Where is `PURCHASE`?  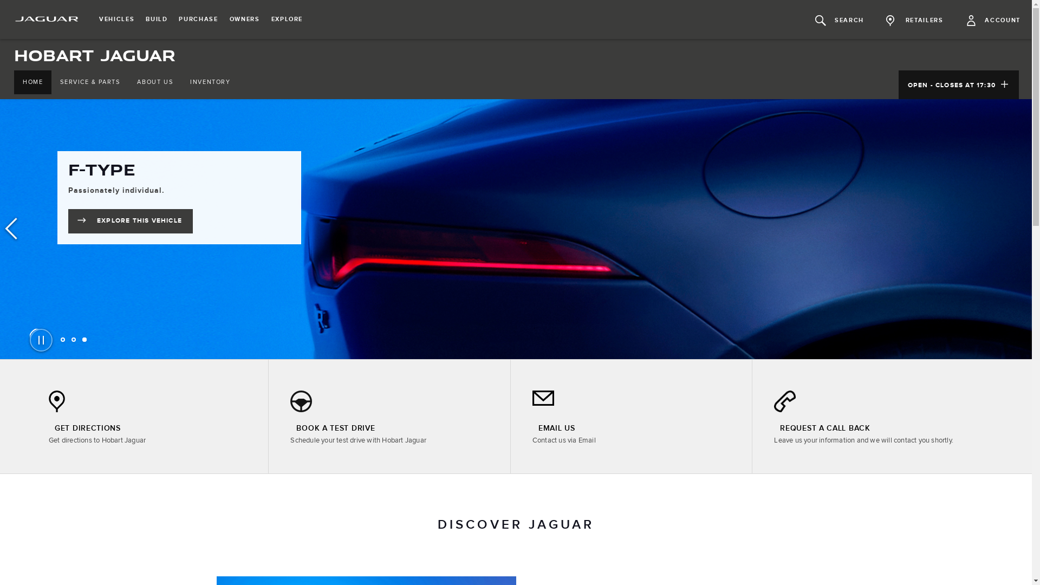 PURCHASE is located at coordinates (198, 19).